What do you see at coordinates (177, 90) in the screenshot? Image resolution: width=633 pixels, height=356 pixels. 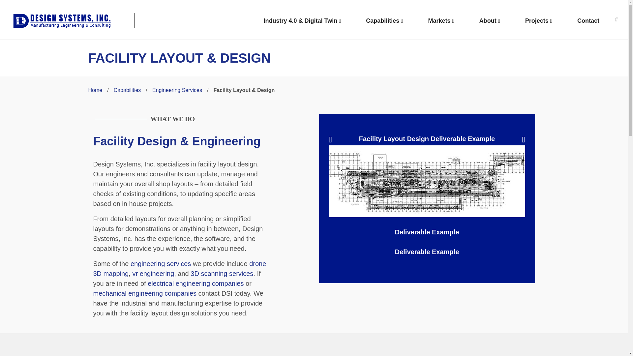 I see `Engineering Services` at bounding box center [177, 90].